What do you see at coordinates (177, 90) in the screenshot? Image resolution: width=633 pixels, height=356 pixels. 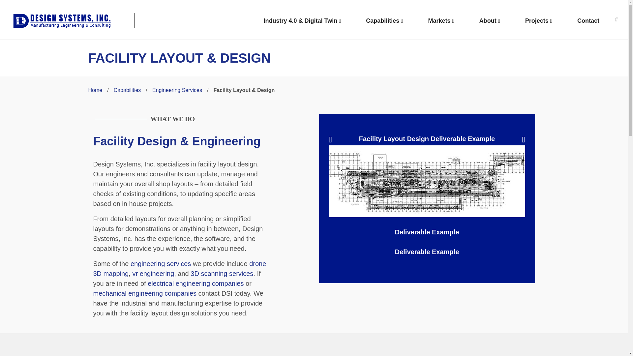 I see `Engineering Services` at bounding box center [177, 90].